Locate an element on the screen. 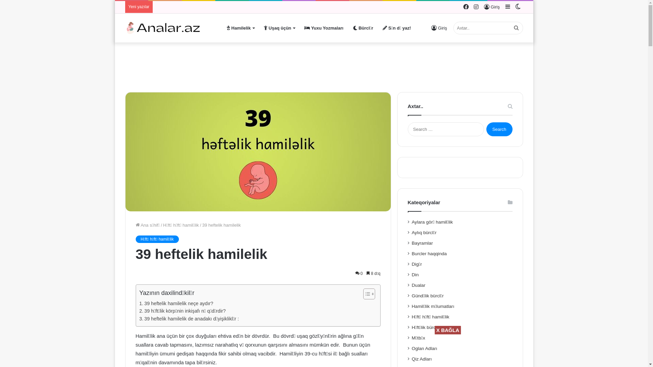 This screenshot has width=653, height=367. Burcler haqqinda is located at coordinates (429, 254).